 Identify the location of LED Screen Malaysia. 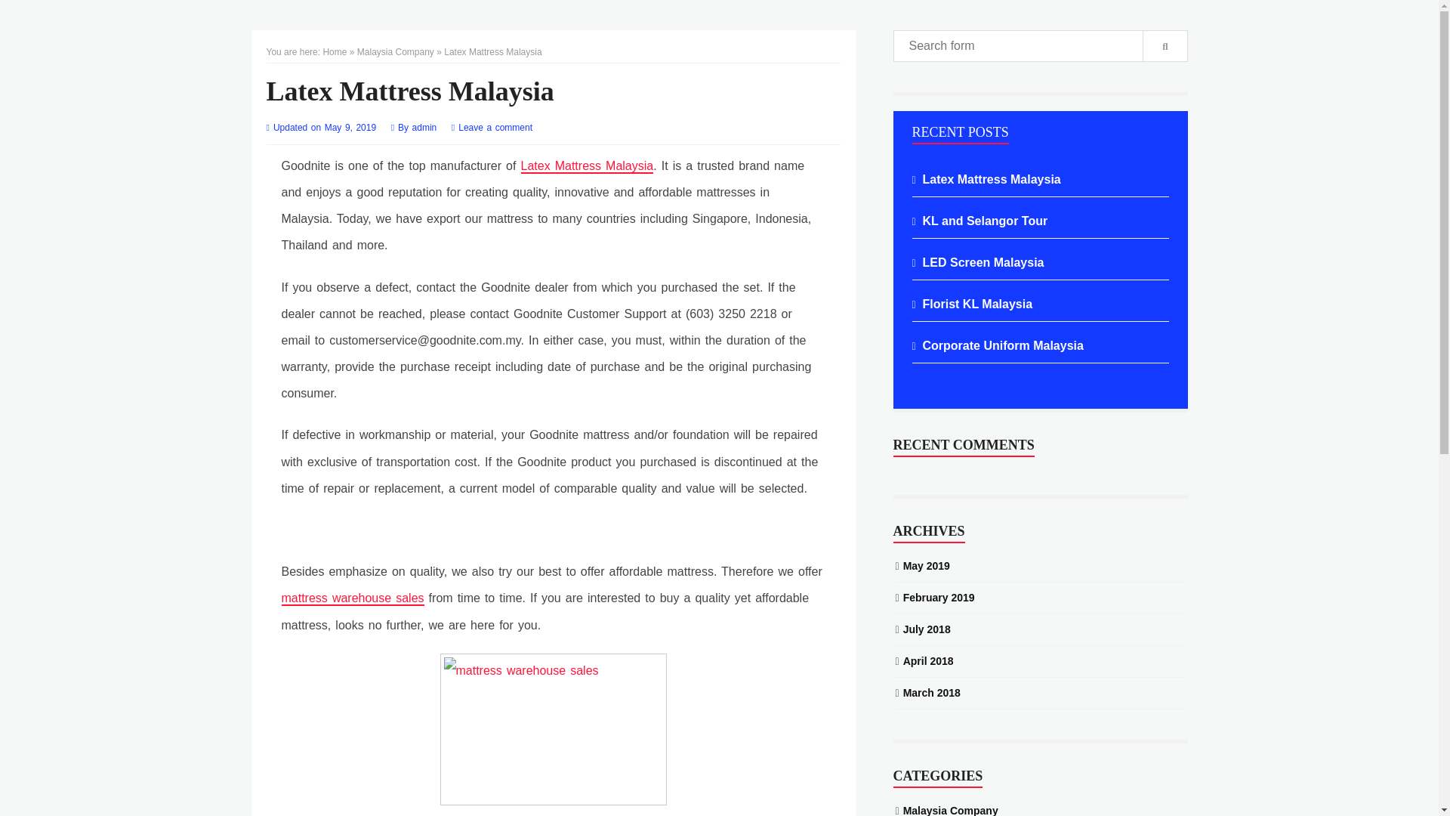
(983, 261).